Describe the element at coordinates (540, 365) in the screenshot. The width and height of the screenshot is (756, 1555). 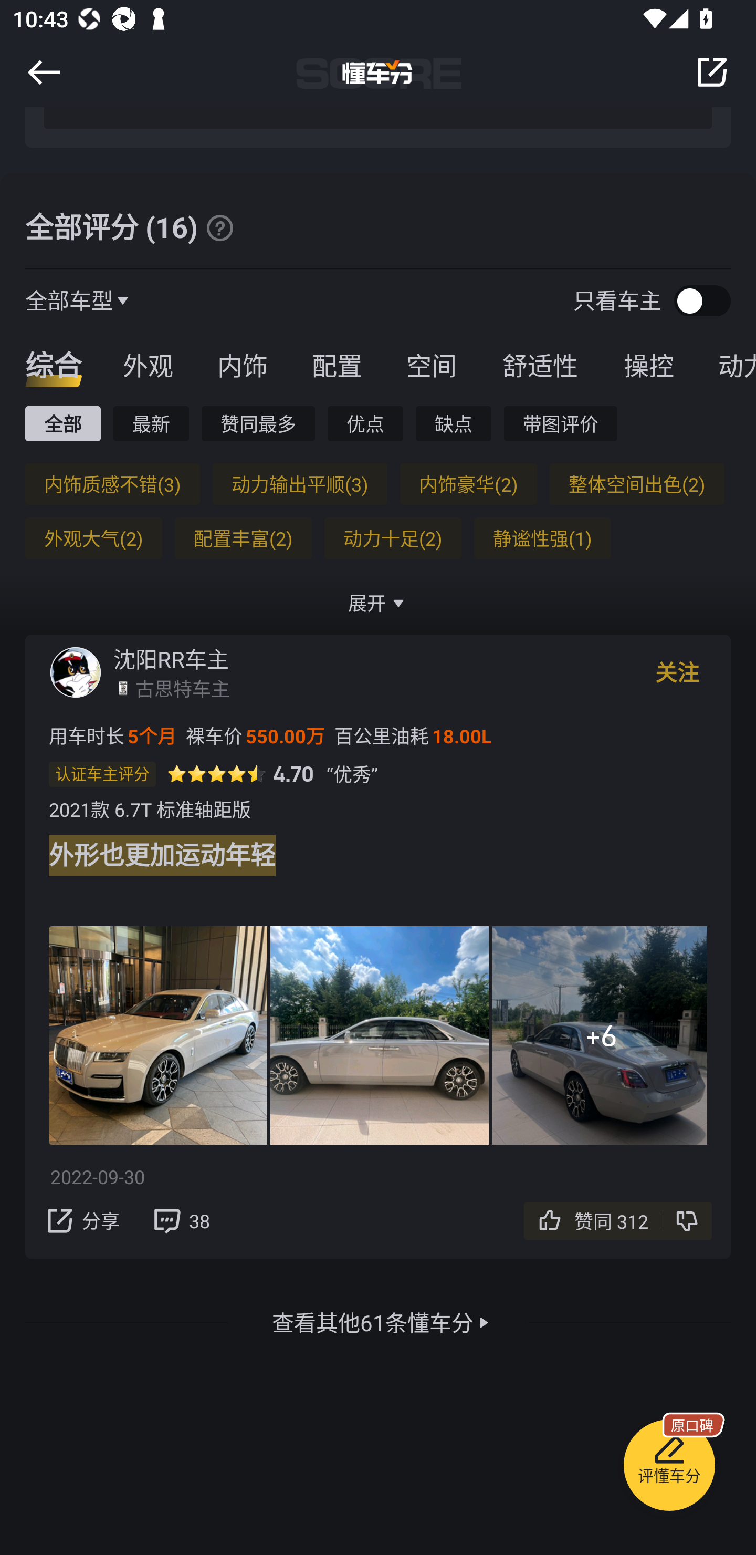
I see `舒适性` at that location.